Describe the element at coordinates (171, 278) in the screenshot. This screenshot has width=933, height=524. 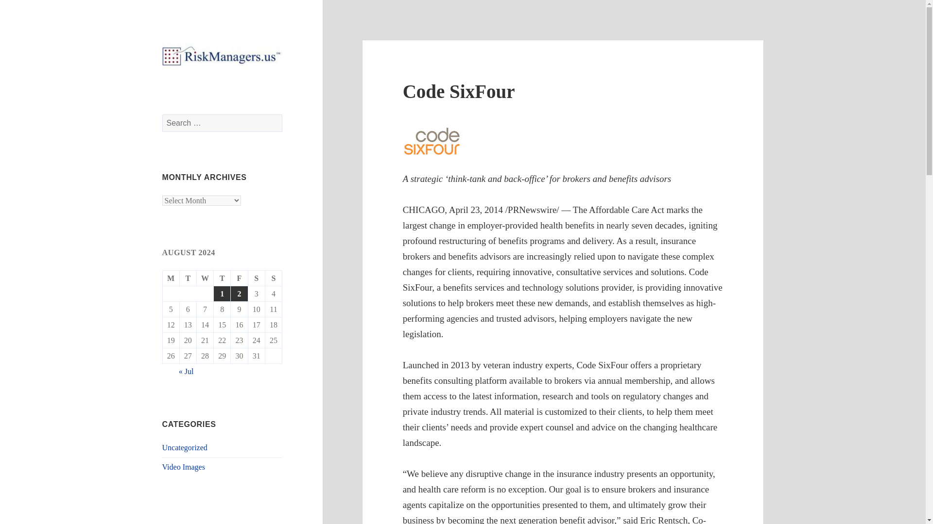
I see `Monday` at that location.